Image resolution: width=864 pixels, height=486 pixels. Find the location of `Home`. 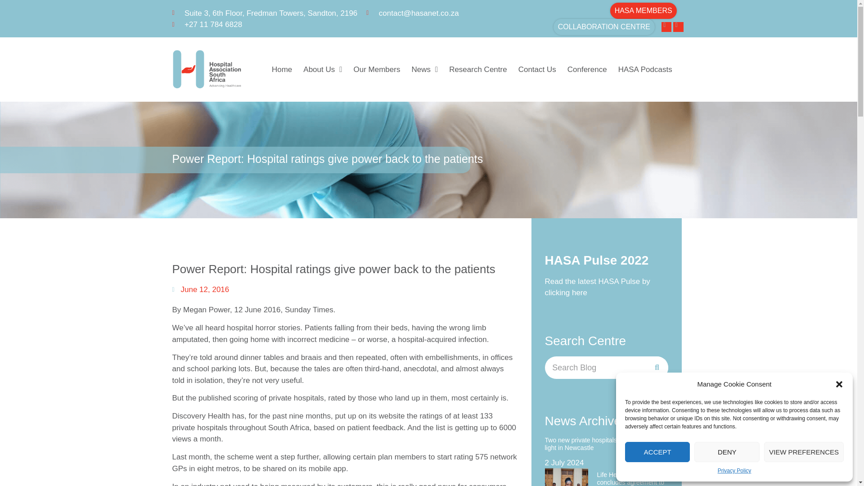

Home is located at coordinates (282, 69).